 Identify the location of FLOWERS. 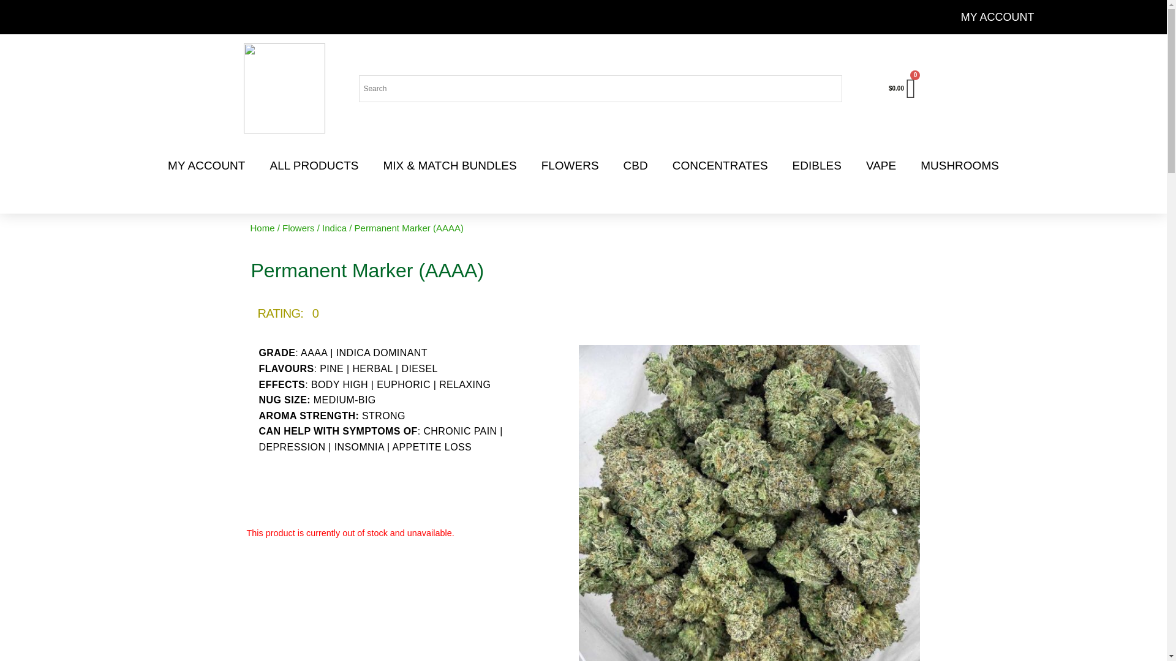
(570, 165).